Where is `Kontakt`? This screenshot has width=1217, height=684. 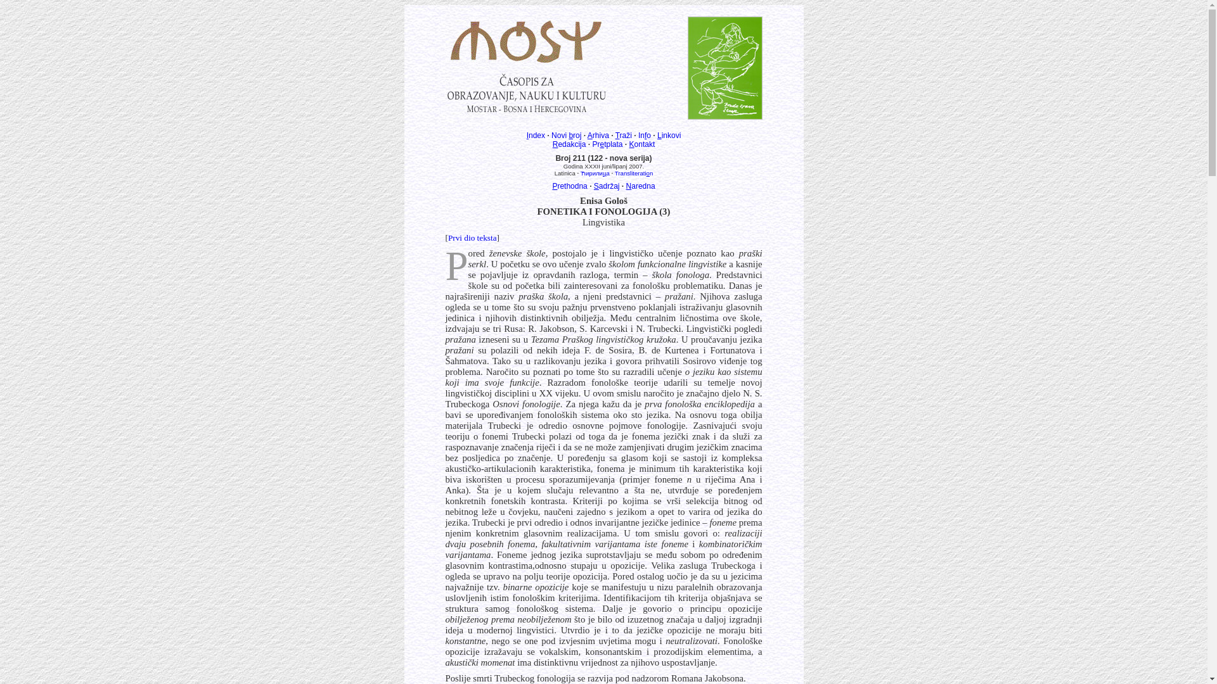
Kontakt is located at coordinates (643, 144).